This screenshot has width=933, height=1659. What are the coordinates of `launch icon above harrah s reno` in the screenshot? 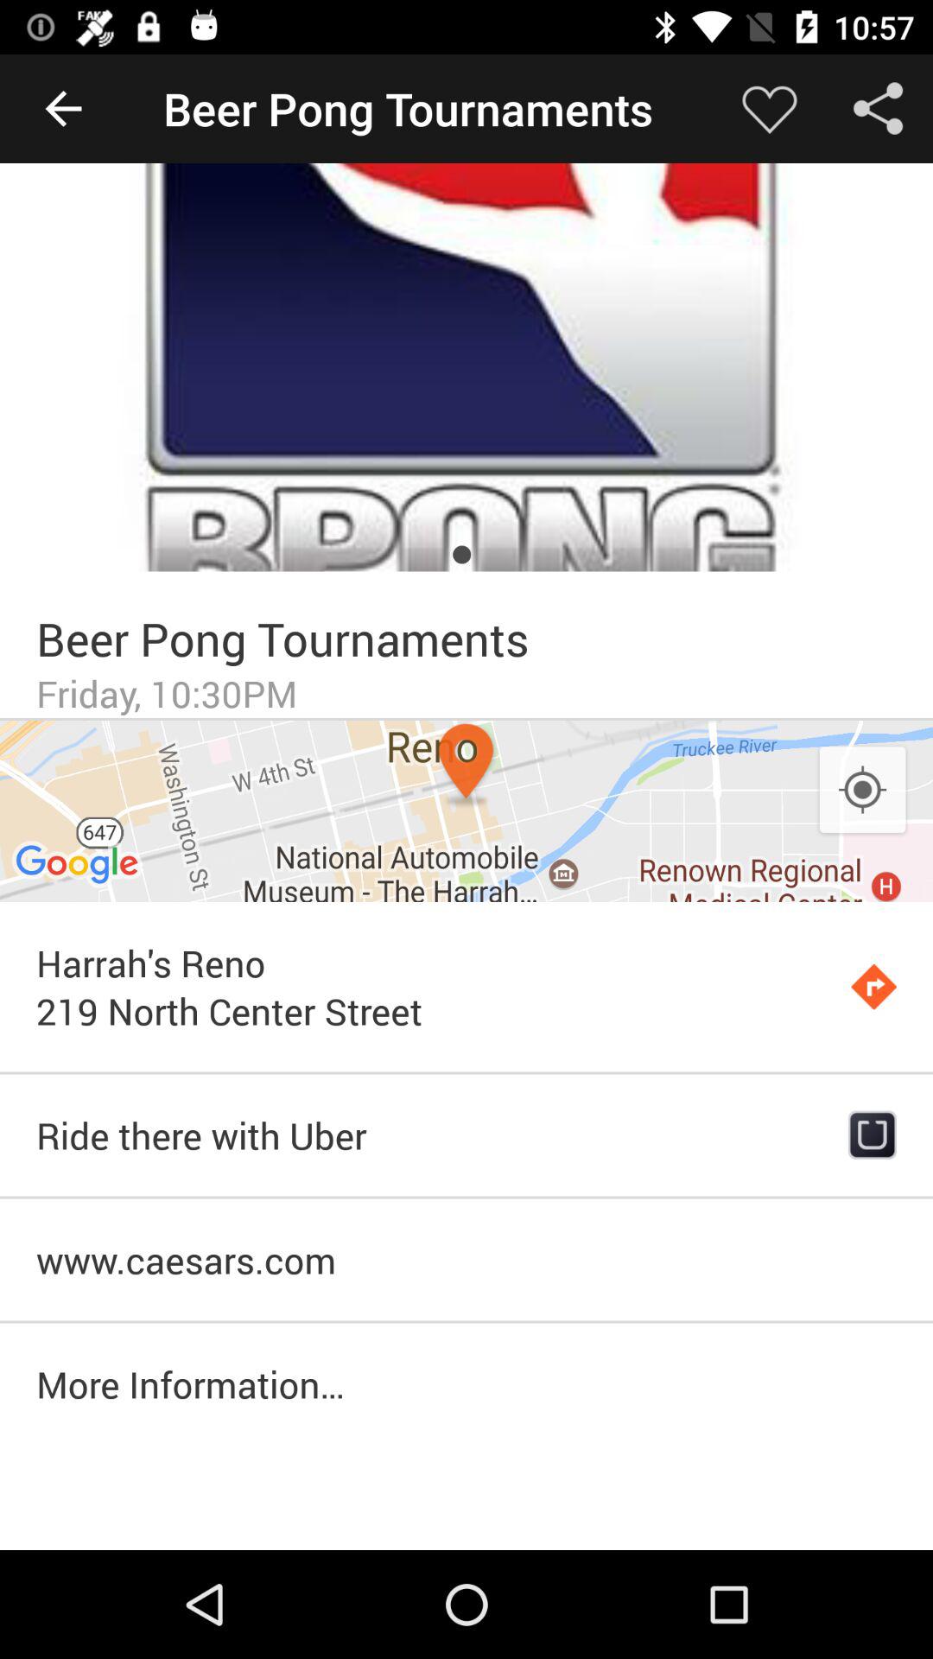 It's located at (466, 810).